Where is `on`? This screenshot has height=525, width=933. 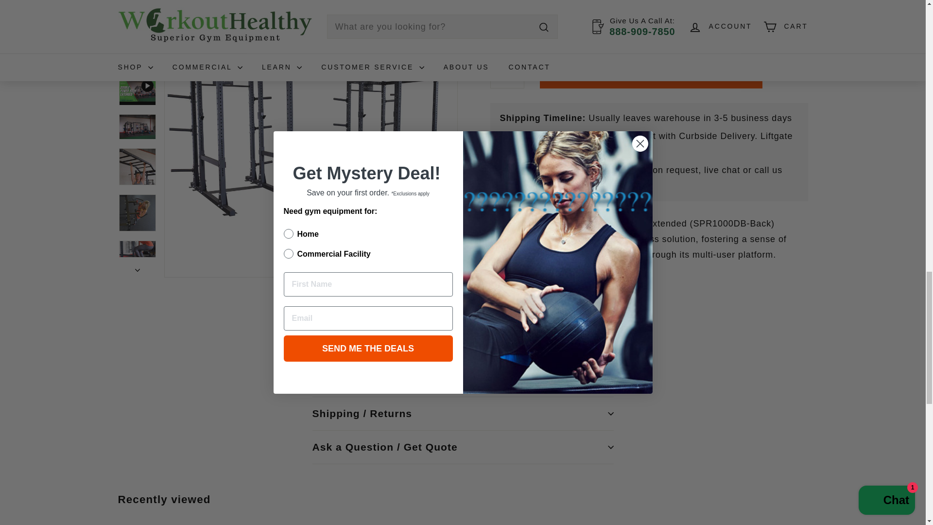 on is located at coordinates (498, 13).